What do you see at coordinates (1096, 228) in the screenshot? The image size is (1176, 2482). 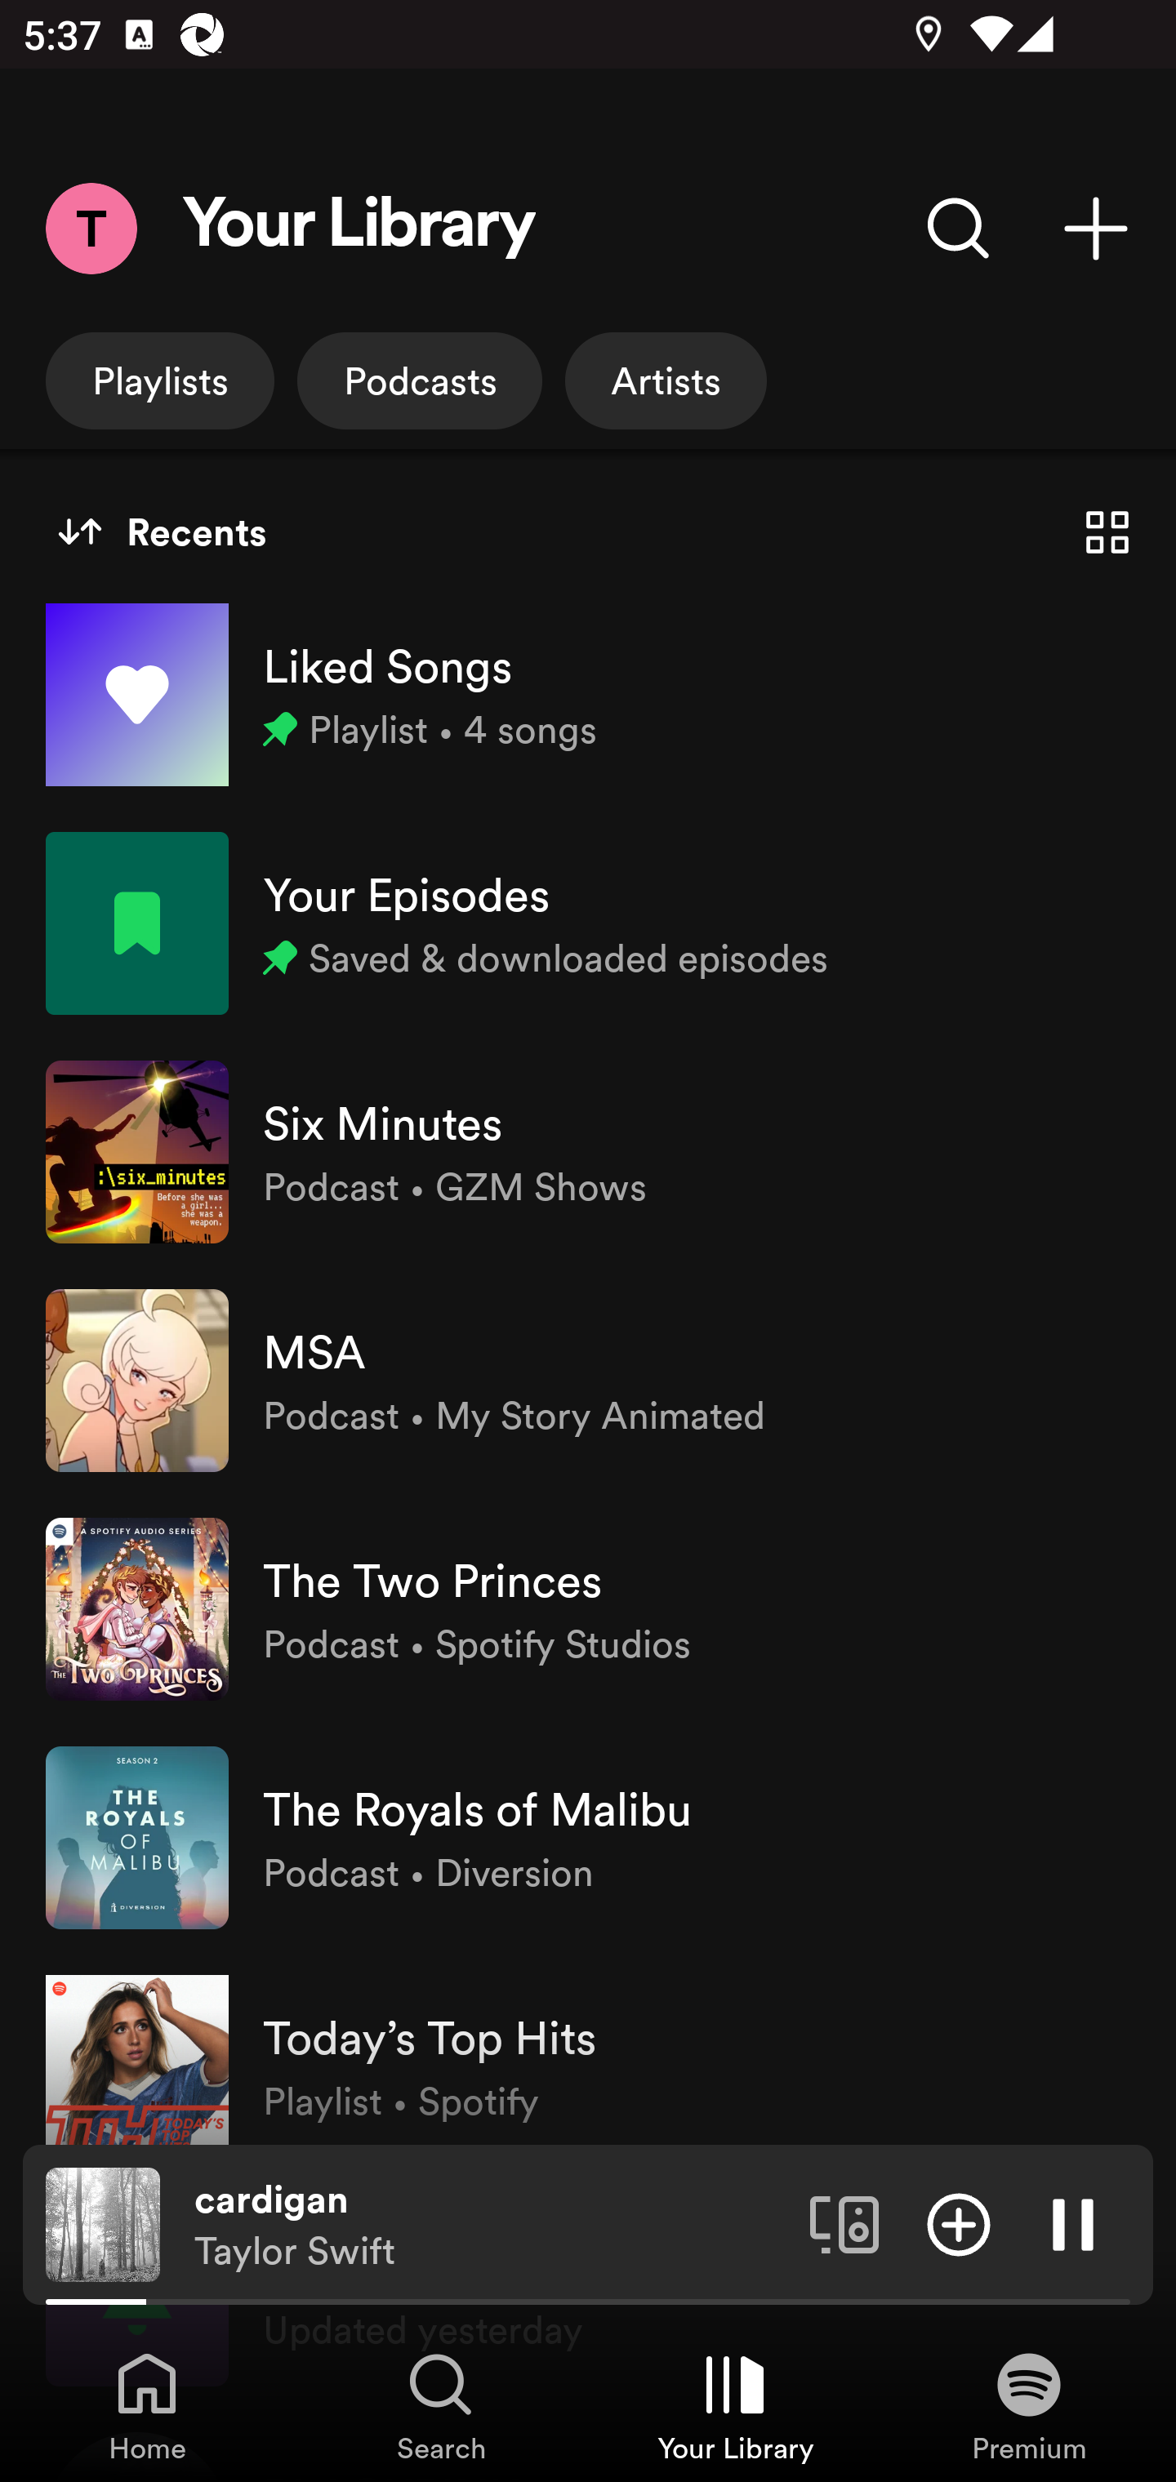 I see `Create playlist` at bounding box center [1096, 228].